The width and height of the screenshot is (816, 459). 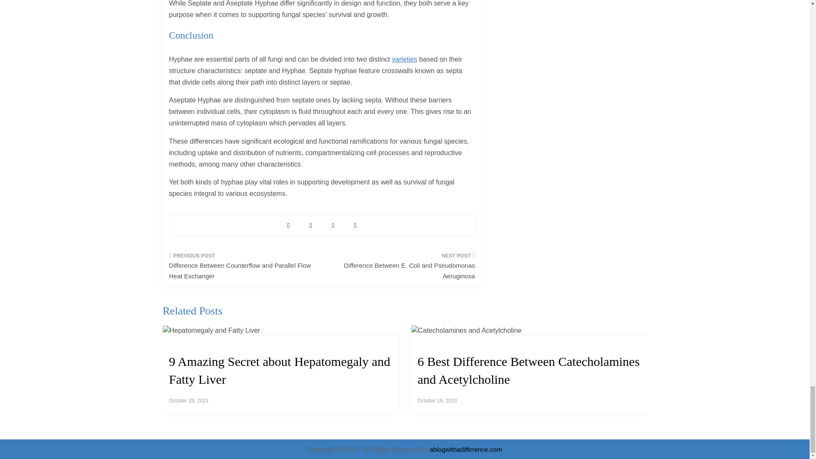 What do you see at coordinates (404, 59) in the screenshot?
I see `varieties` at bounding box center [404, 59].